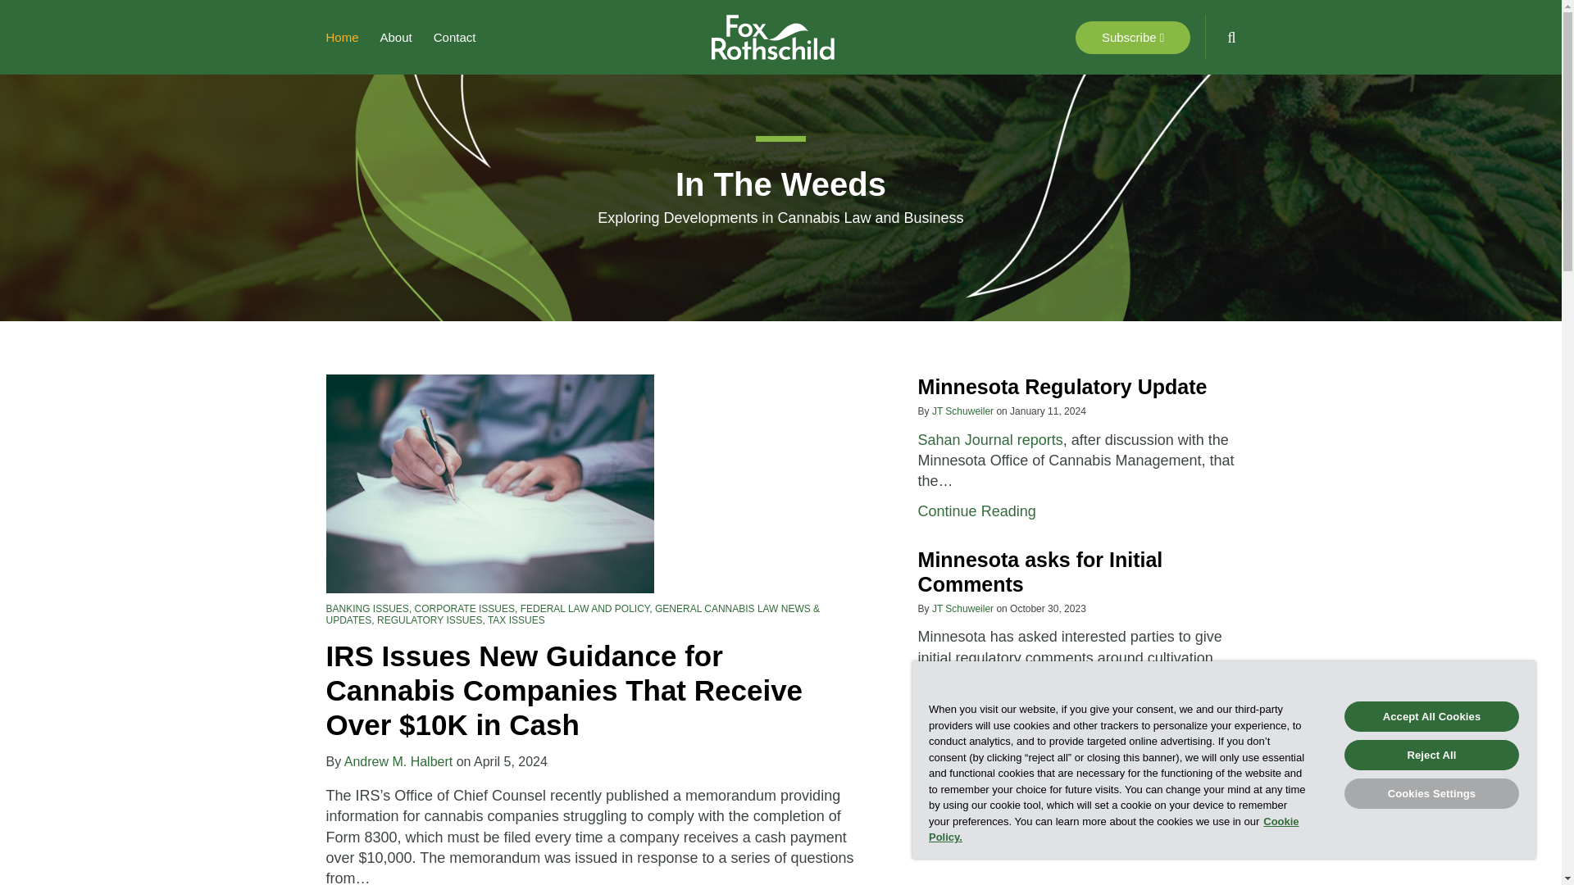 The height and width of the screenshot is (885, 1574). I want to click on In The Weeds, so click(962, 411).